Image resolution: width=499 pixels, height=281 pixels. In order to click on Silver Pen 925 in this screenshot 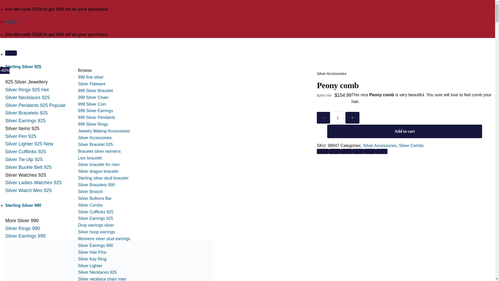, I will do `click(21, 136)`.